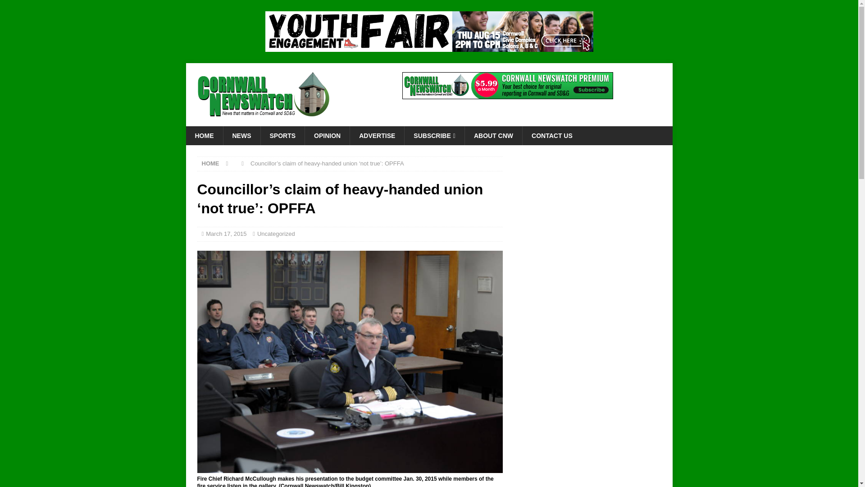 The width and height of the screenshot is (865, 487). What do you see at coordinates (493, 135) in the screenshot?
I see `ABOUT CNW` at bounding box center [493, 135].